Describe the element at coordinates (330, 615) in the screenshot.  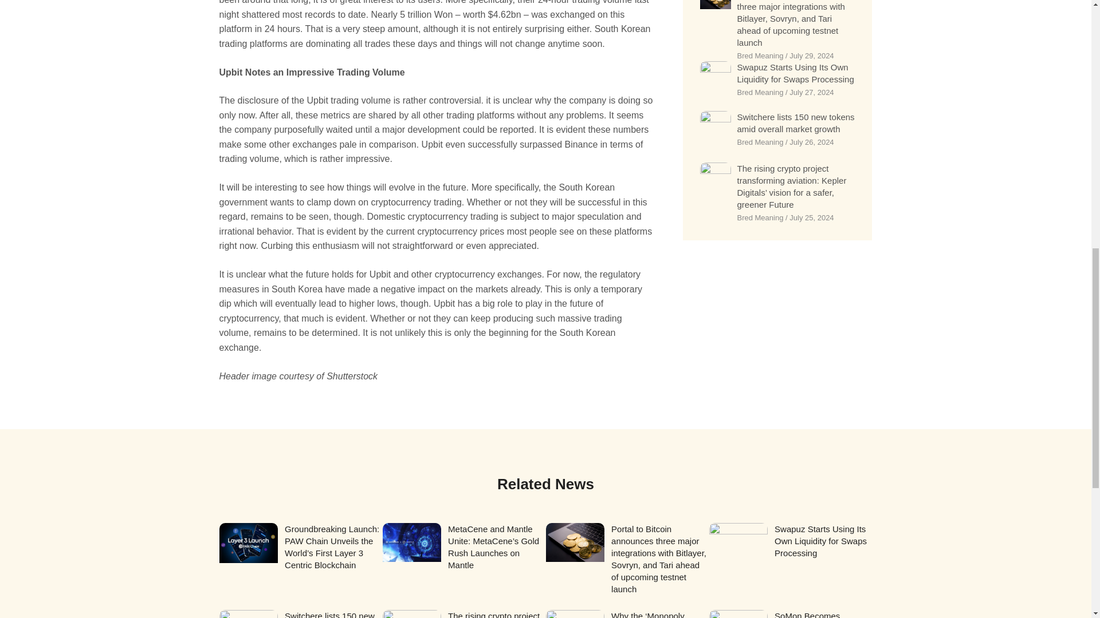
I see `Switchere lists 150 new tokens amid overall market growth` at that location.